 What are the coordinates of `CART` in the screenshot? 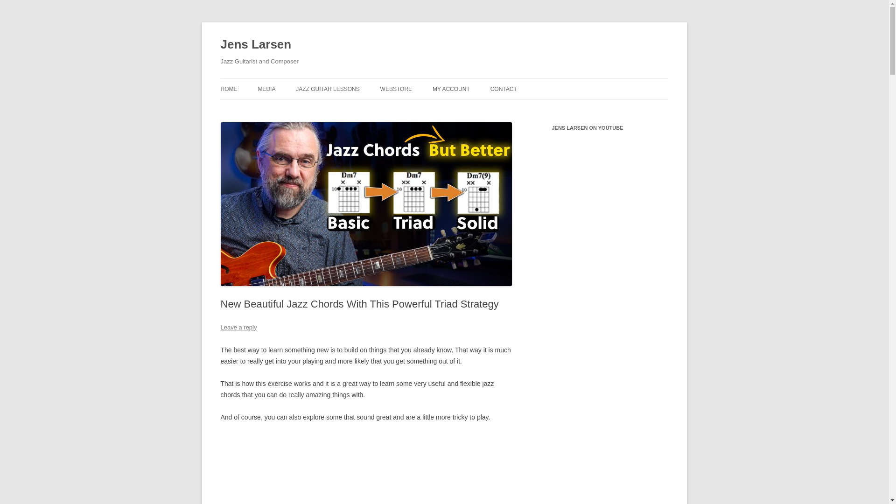 It's located at (479, 108).